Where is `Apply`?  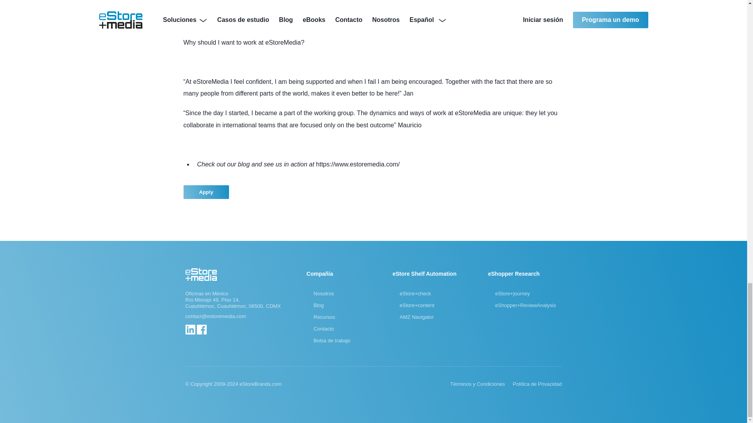 Apply is located at coordinates (206, 192).